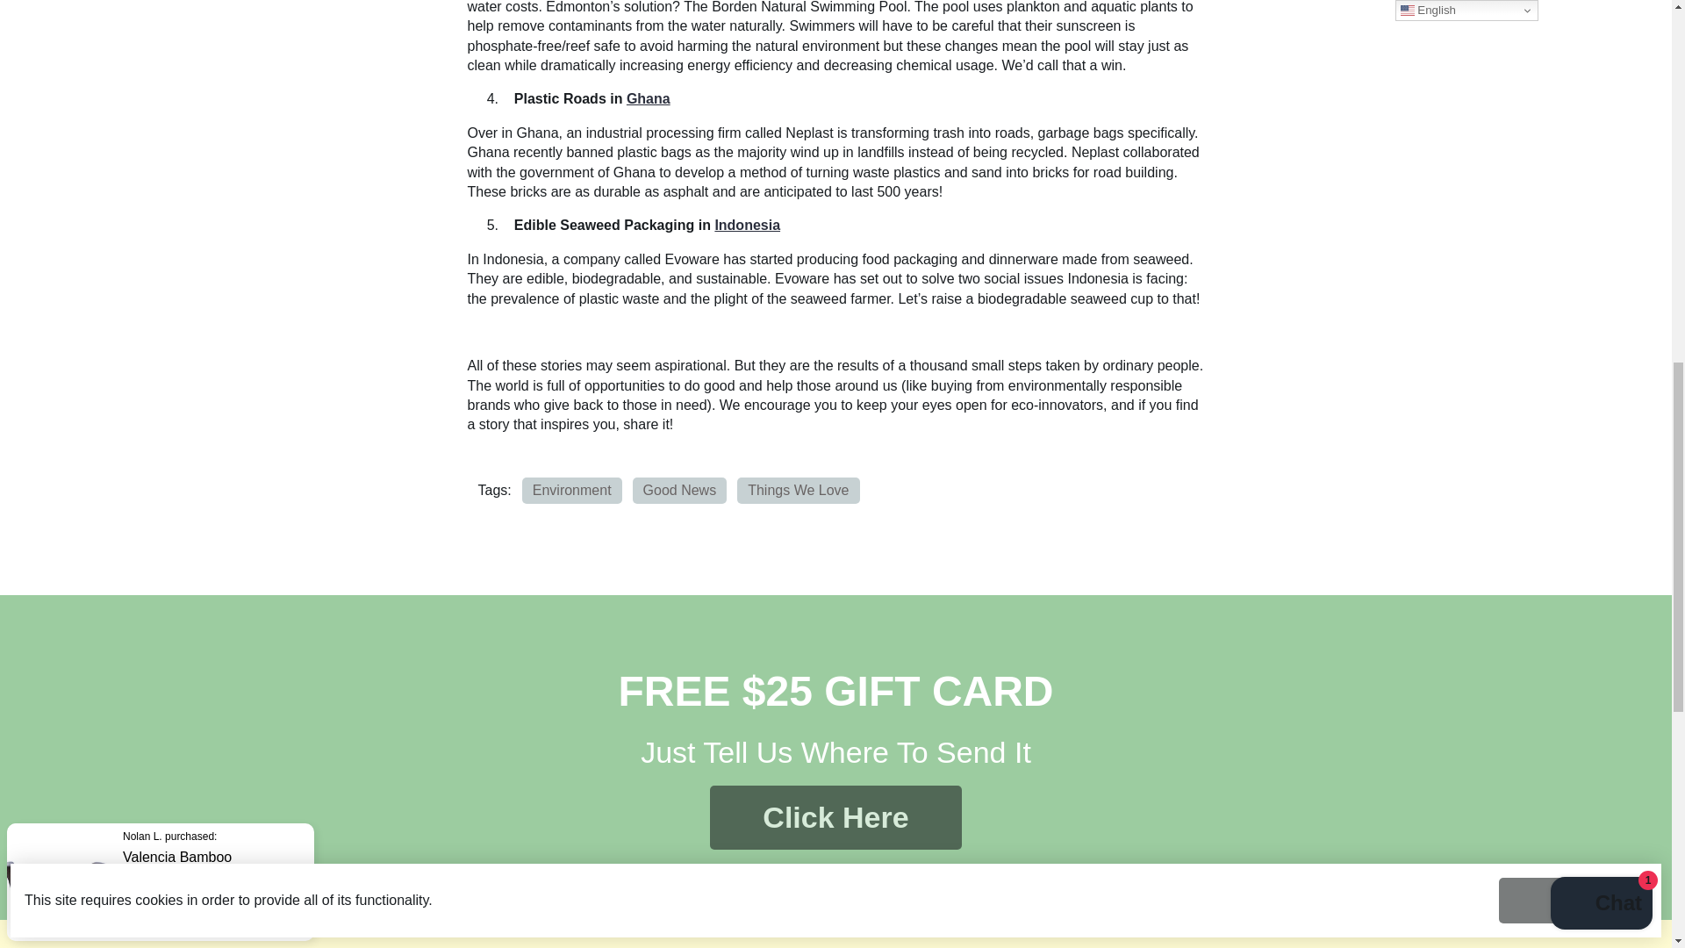  What do you see at coordinates (572, 490) in the screenshot?
I see `Environment` at bounding box center [572, 490].